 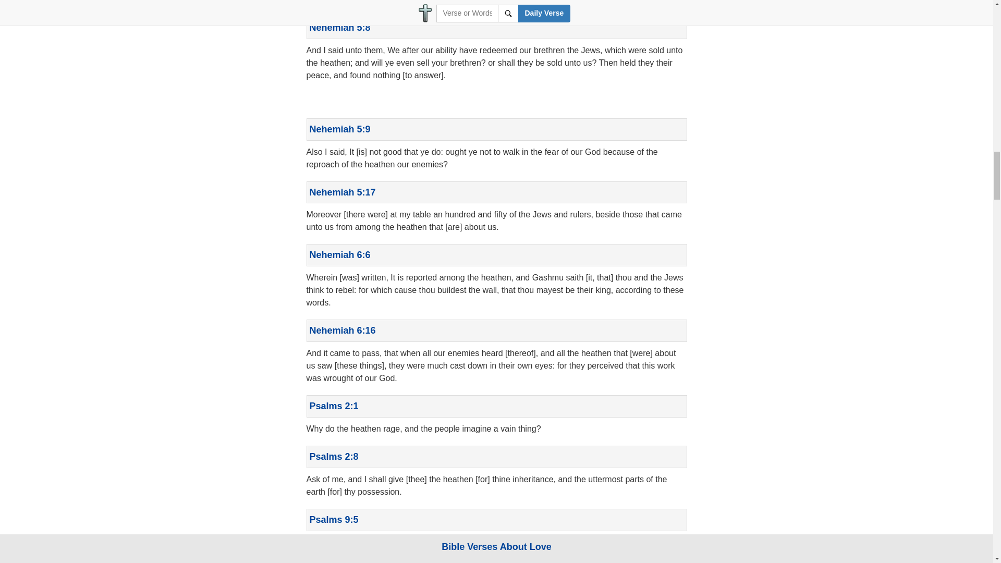 I want to click on Nehemiah 5:8, so click(x=340, y=27).